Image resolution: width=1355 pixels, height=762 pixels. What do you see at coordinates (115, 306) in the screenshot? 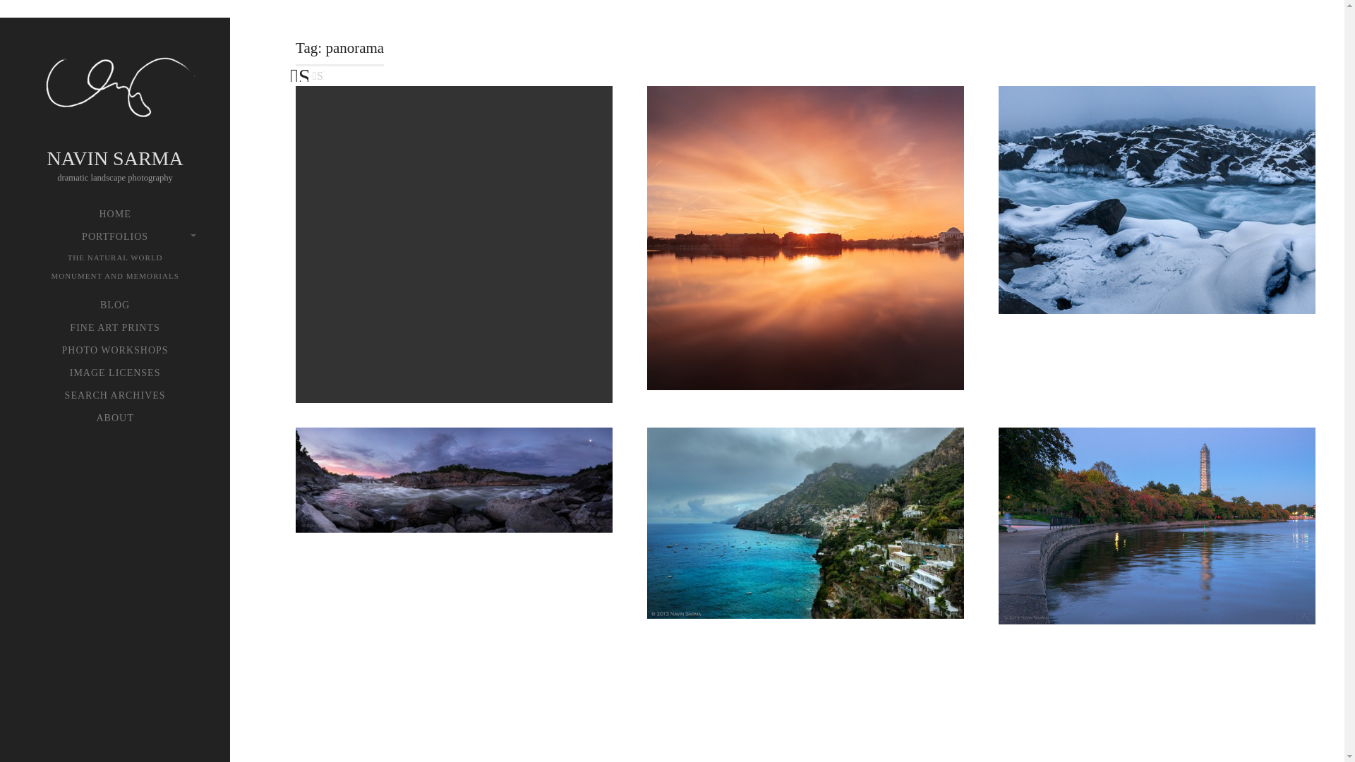
I see `BLOG` at bounding box center [115, 306].